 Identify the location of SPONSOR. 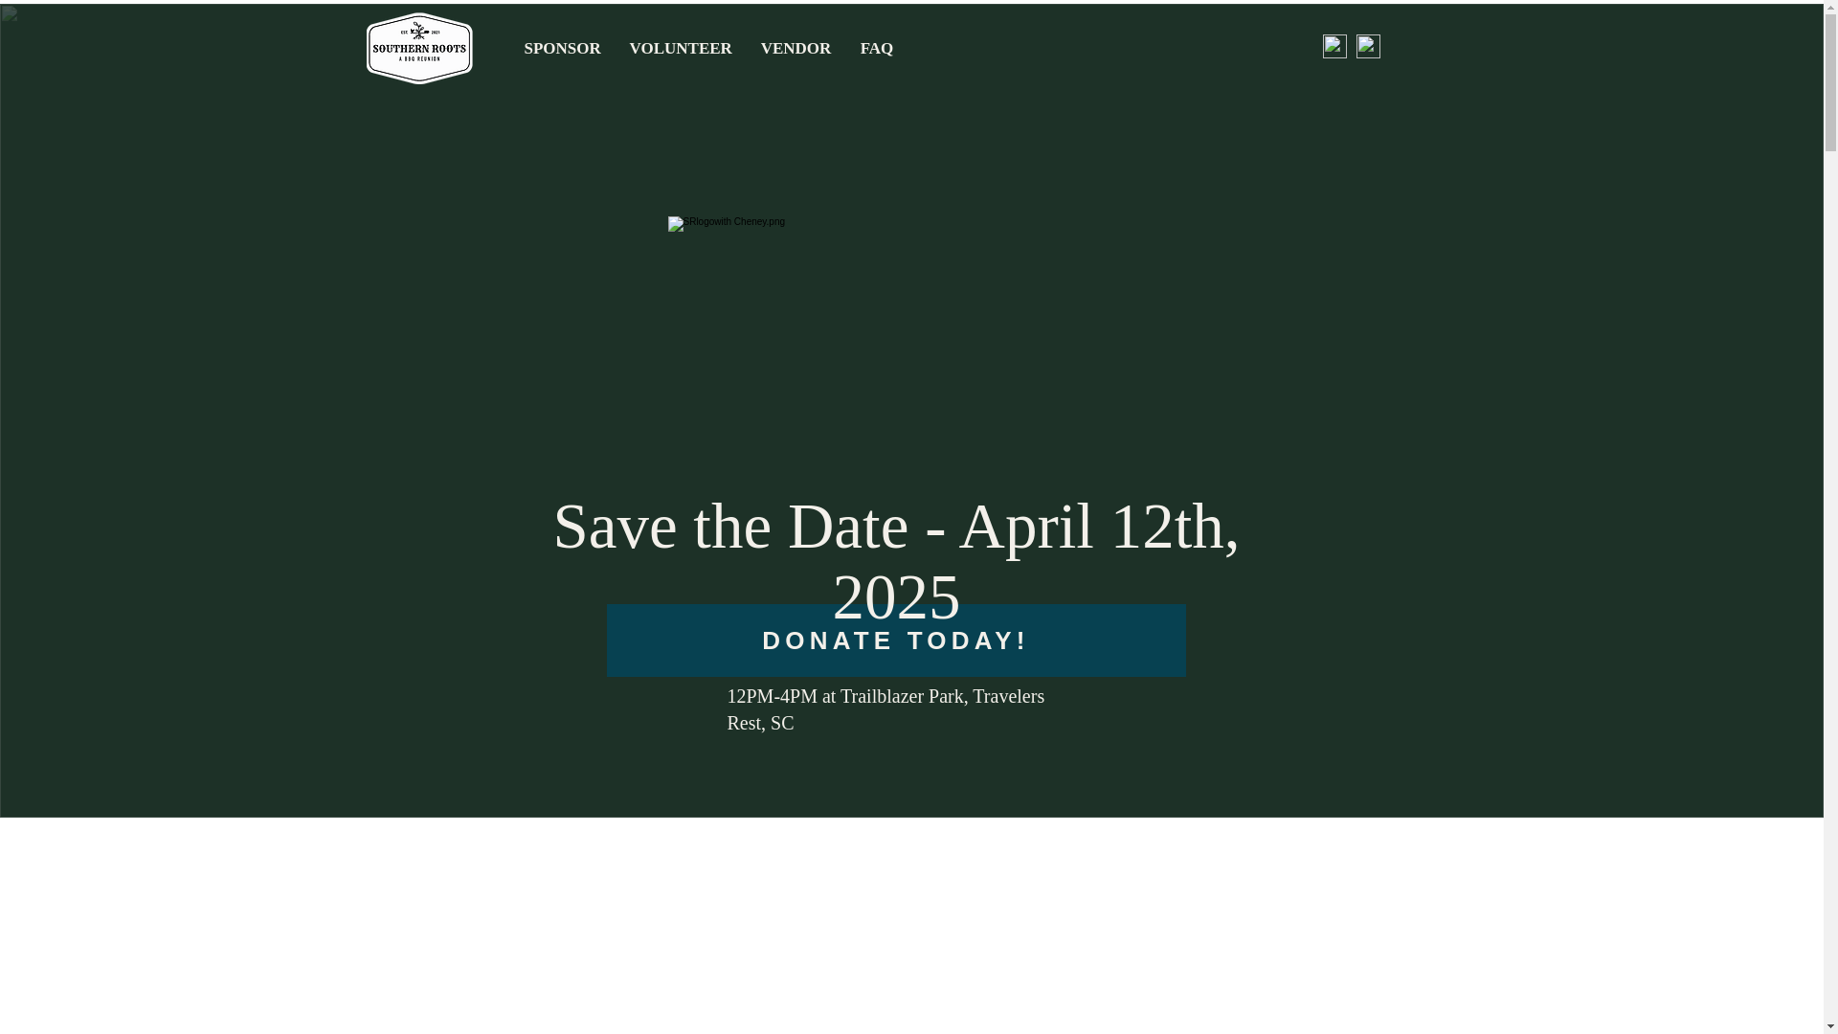
(561, 48).